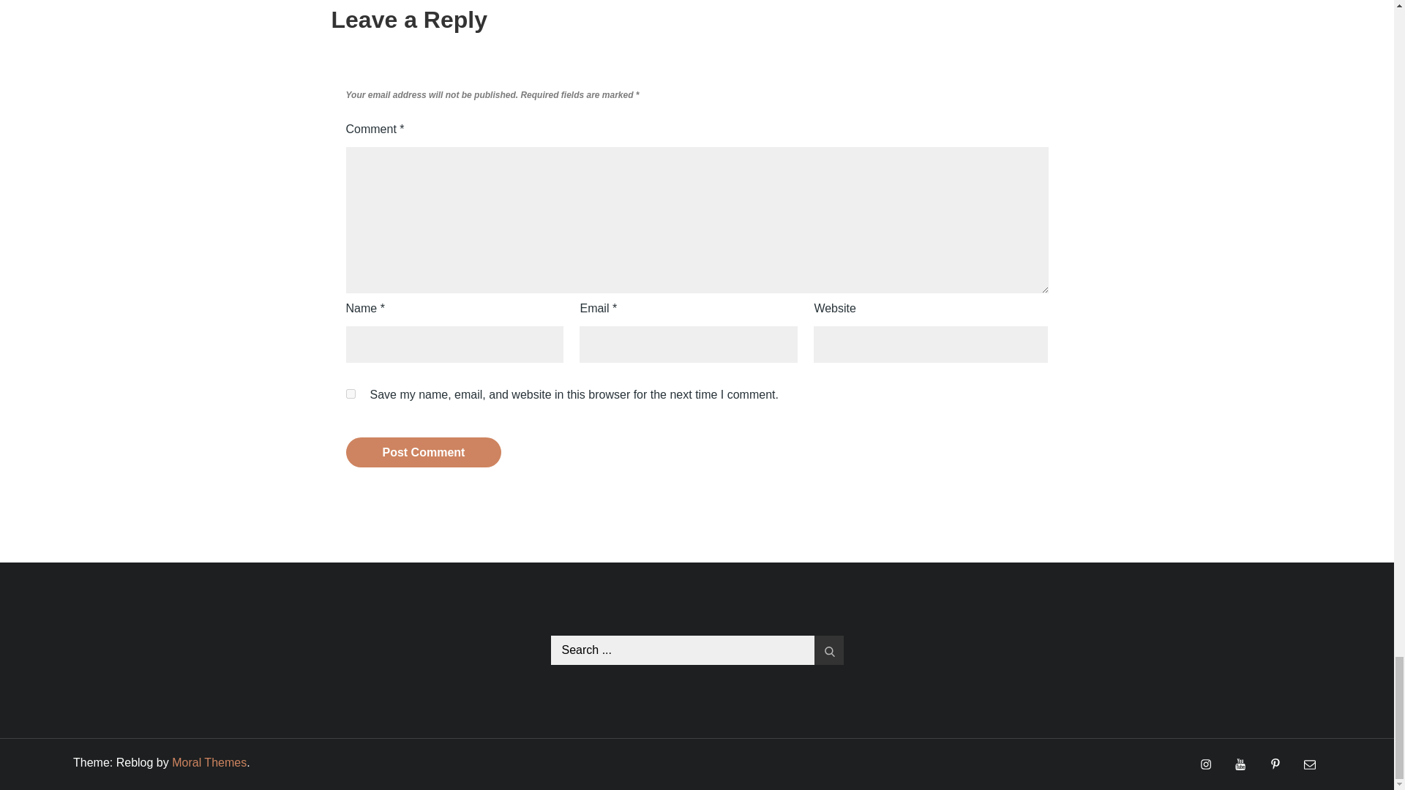  Describe the element at coordinates (697, 650) in the screenshot. I see `Search for:` at that location.